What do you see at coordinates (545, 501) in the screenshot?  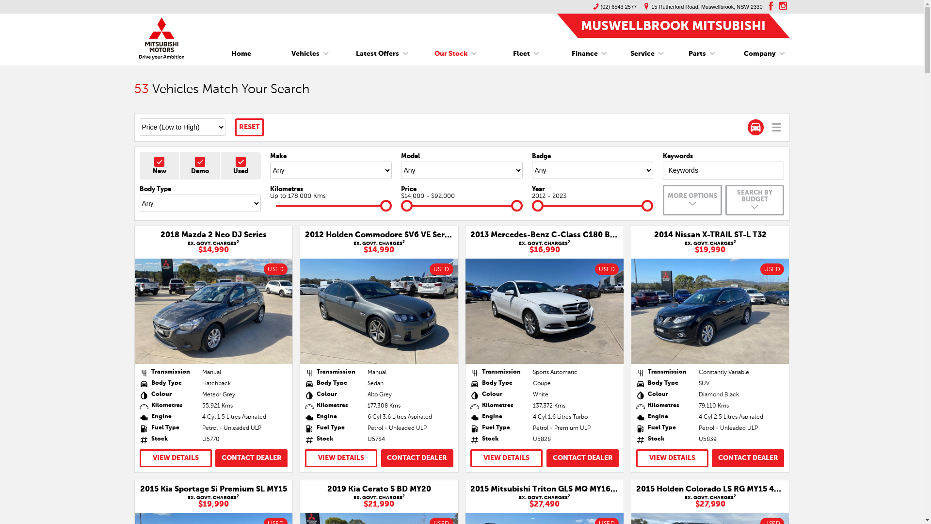 I see `EX. GOVT. CHARGES2
$27,490` at bounding box center [545, 501].